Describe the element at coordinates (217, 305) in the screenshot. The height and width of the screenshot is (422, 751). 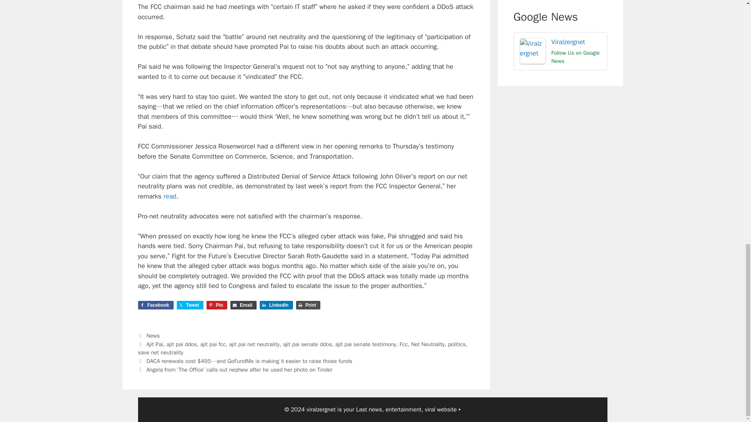
I see `Pin` at that location.